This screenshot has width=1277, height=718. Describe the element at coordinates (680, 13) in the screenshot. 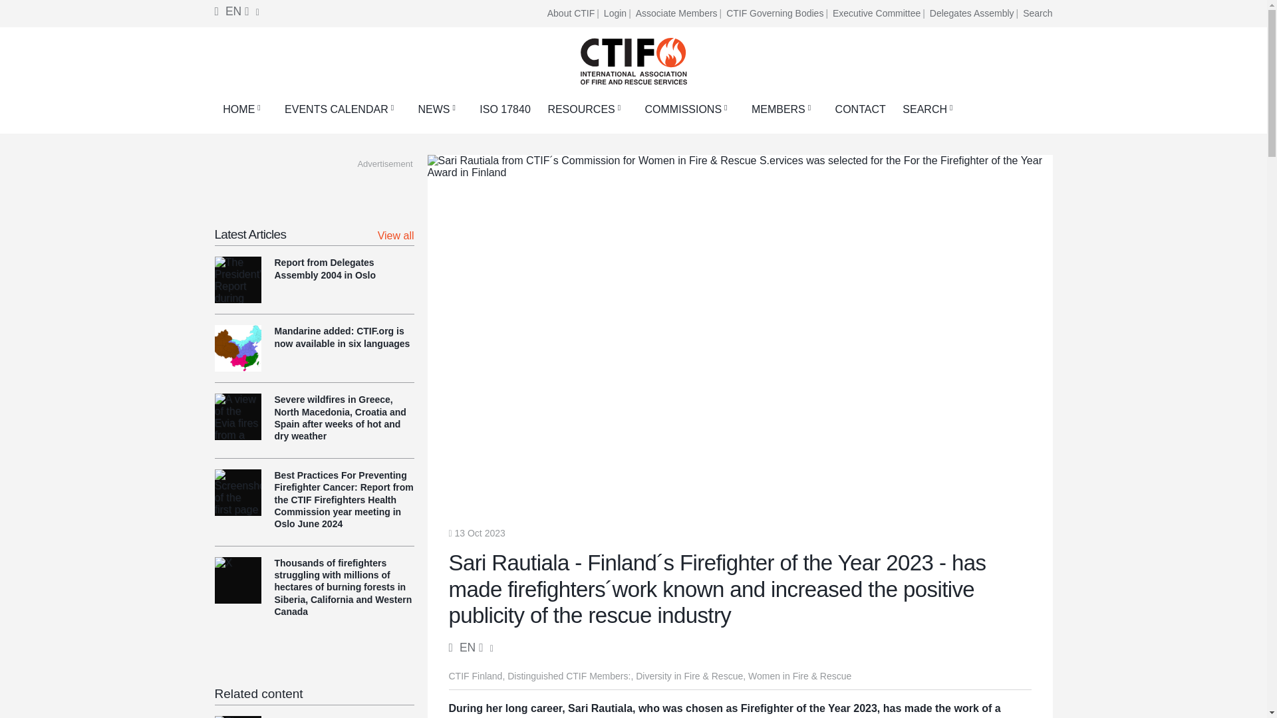

I see `Associate Members` at that location.